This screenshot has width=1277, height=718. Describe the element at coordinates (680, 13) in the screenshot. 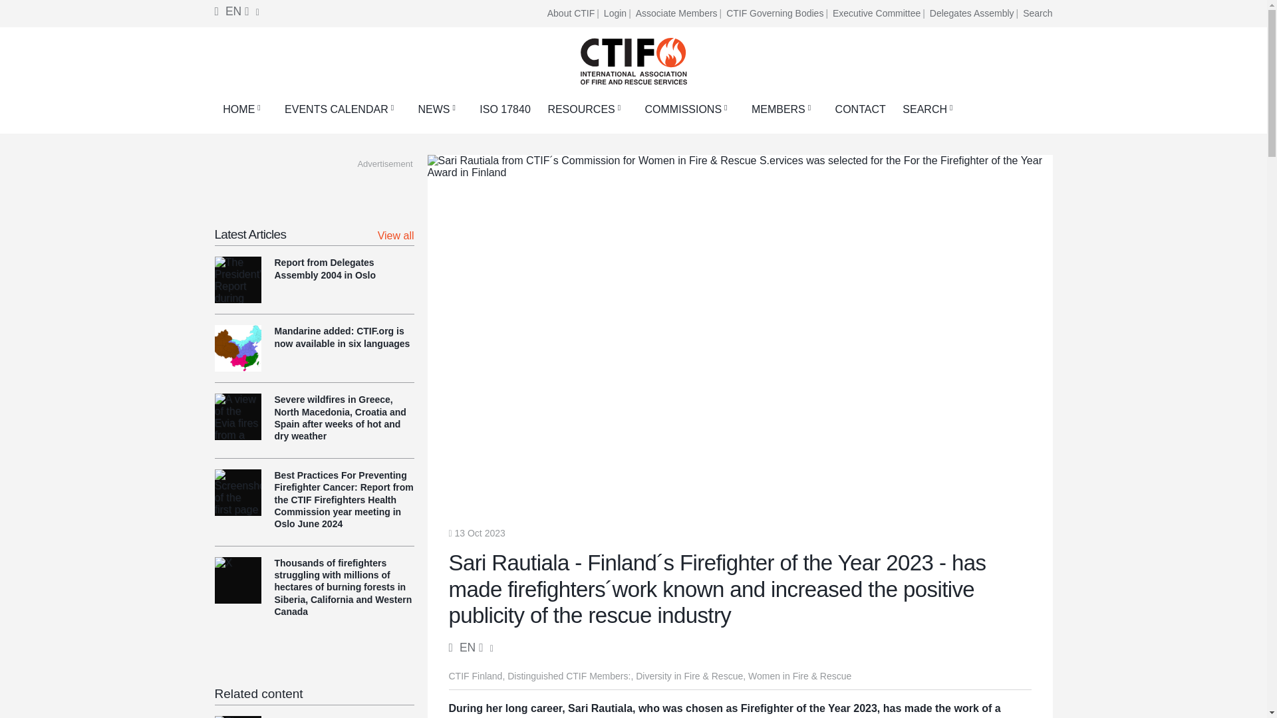

I see `Associate Members` at that location.